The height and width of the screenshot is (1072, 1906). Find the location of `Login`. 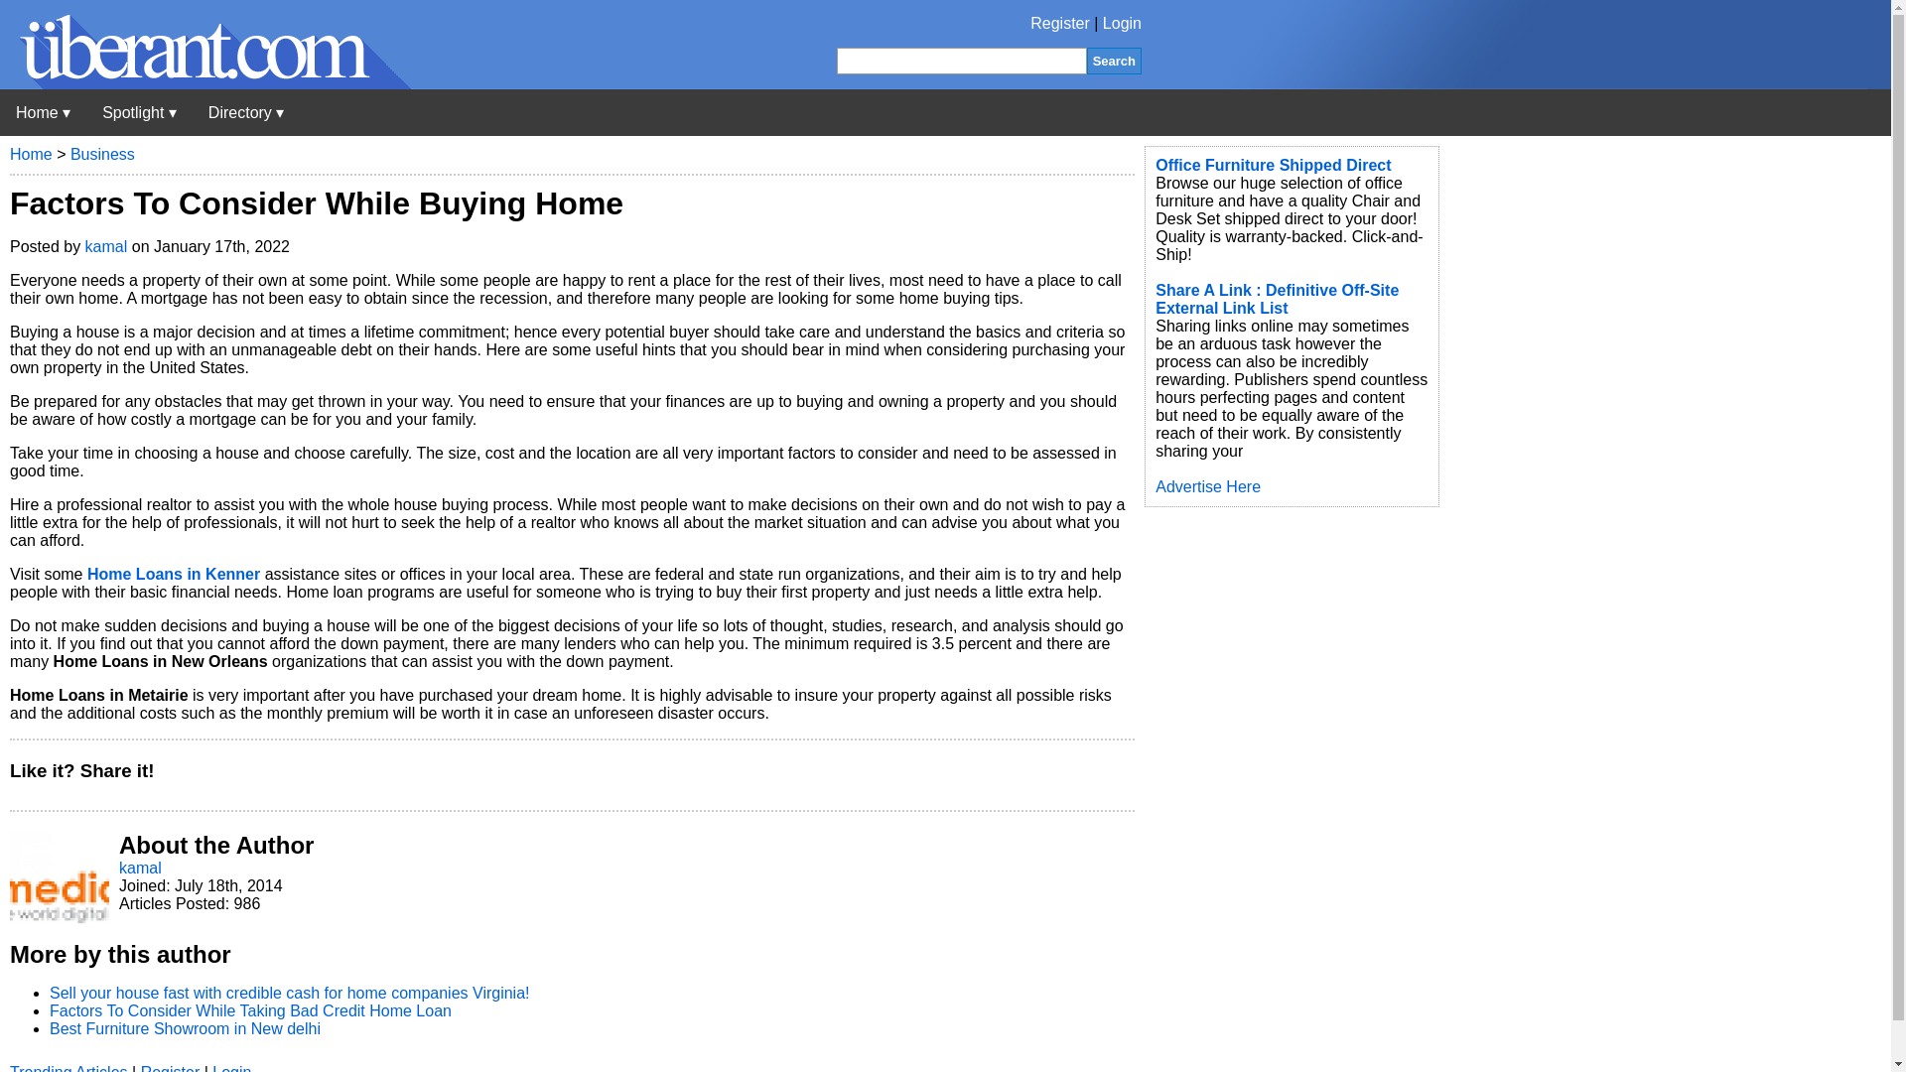

Login is located at coordinates (1122, 24).